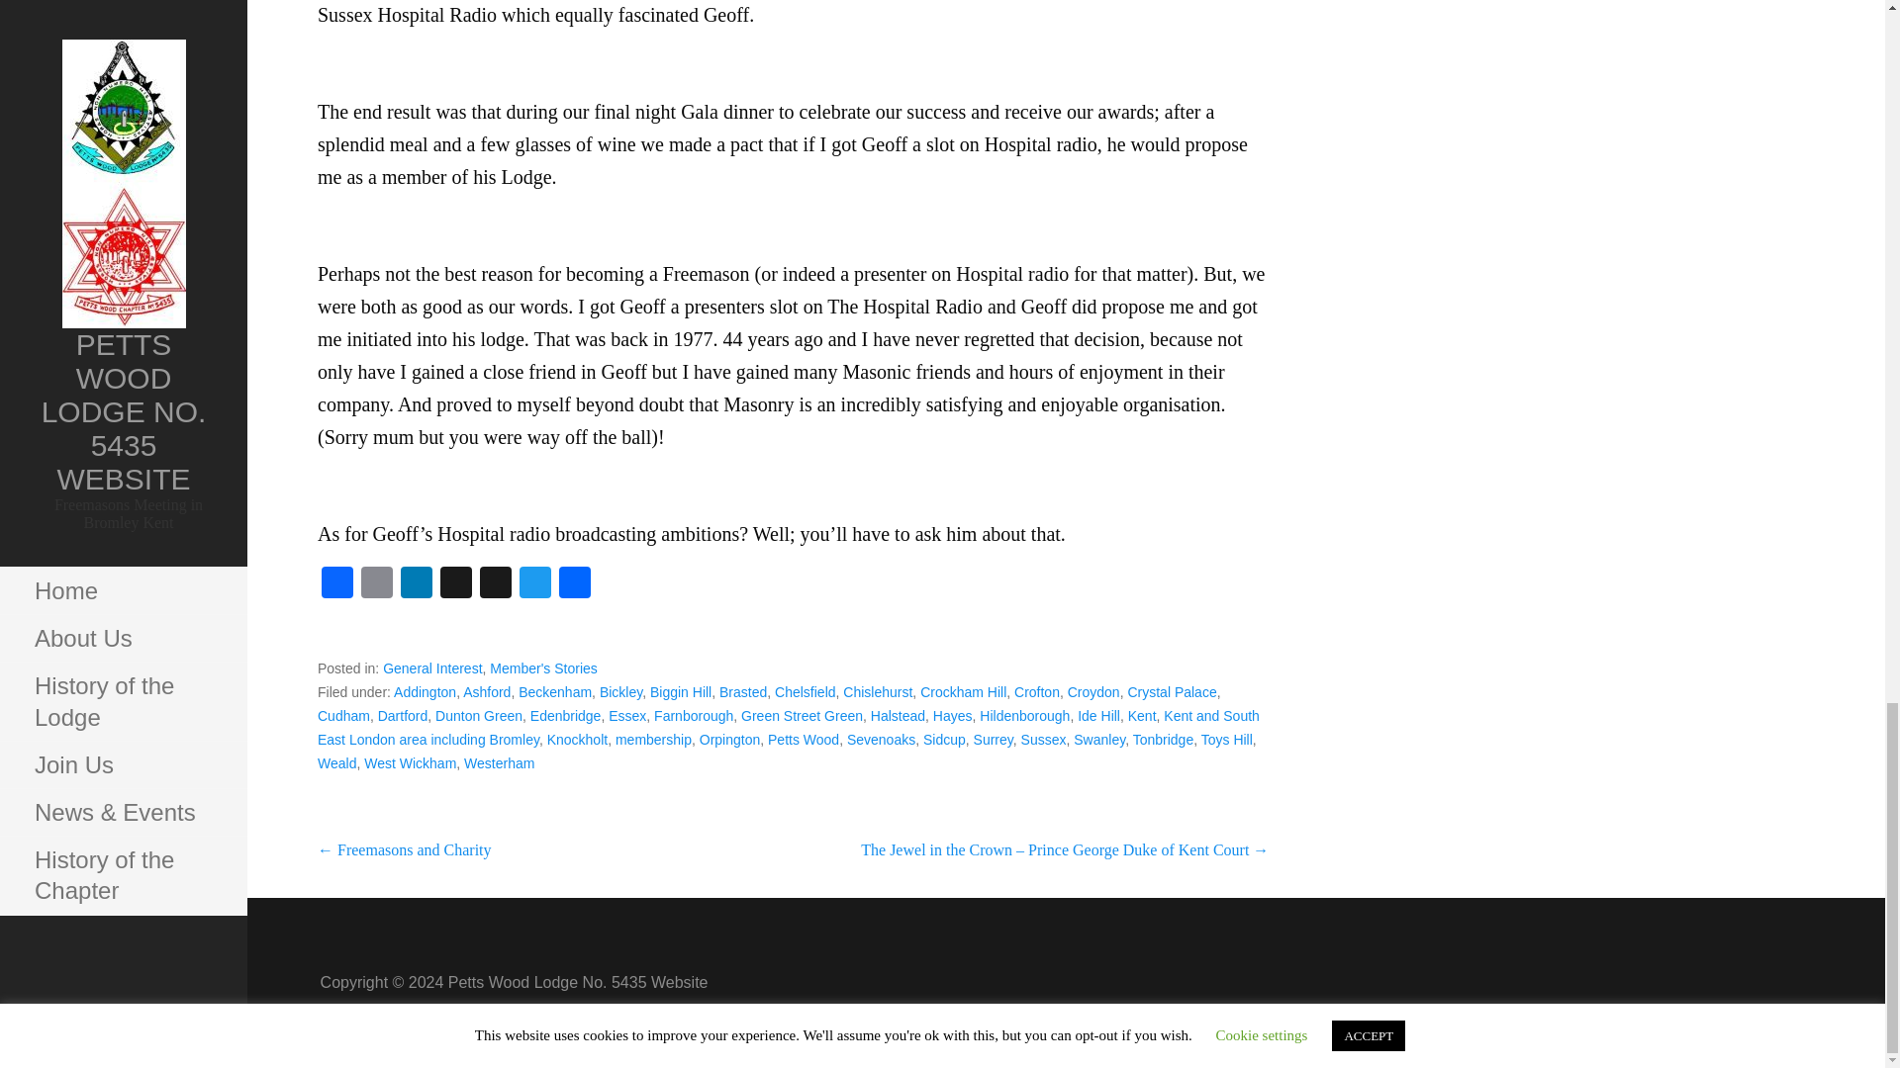  Describe the element at coordinates (487, 692) in the screenshot. I see `Ashford` at that location.